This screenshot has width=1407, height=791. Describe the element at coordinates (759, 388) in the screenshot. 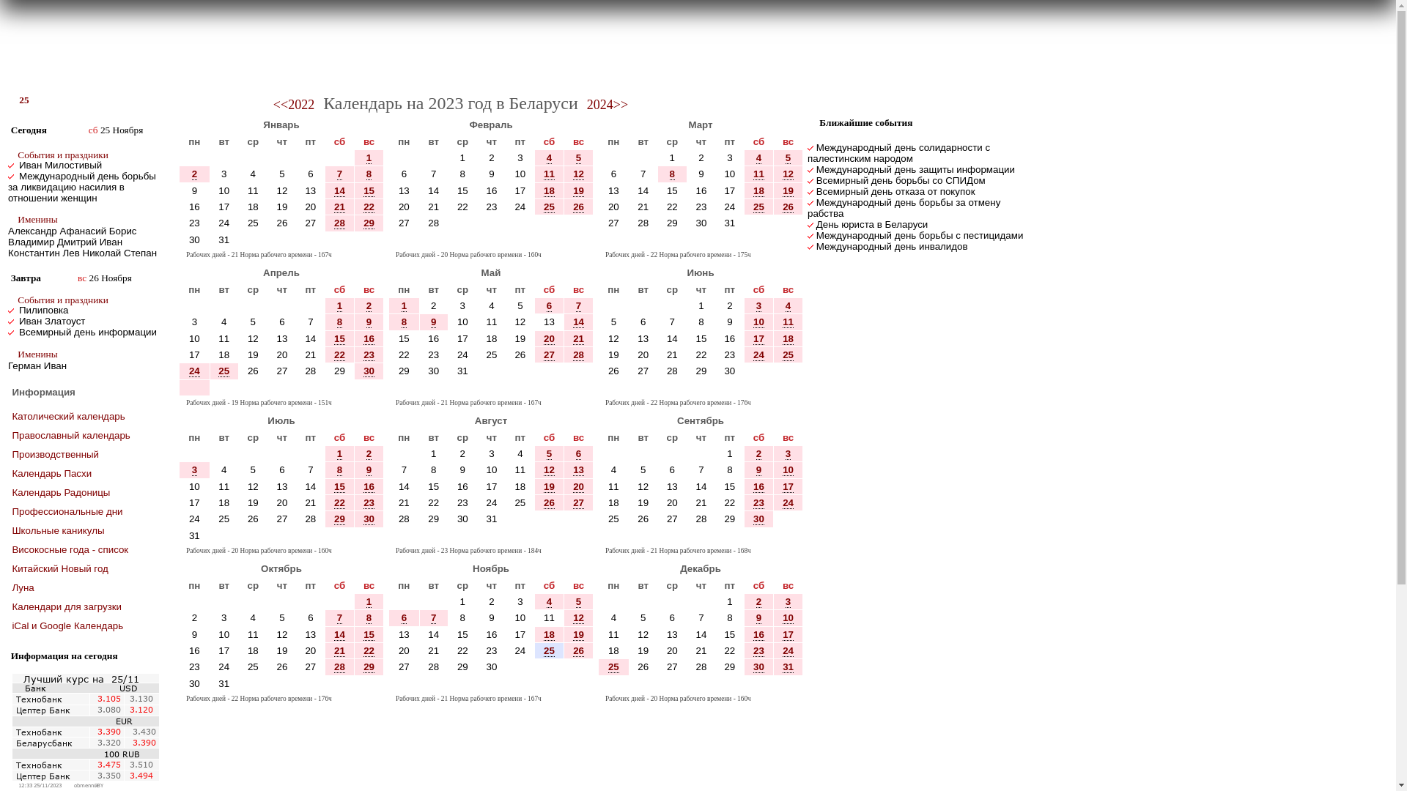

I see ` ` at that location.